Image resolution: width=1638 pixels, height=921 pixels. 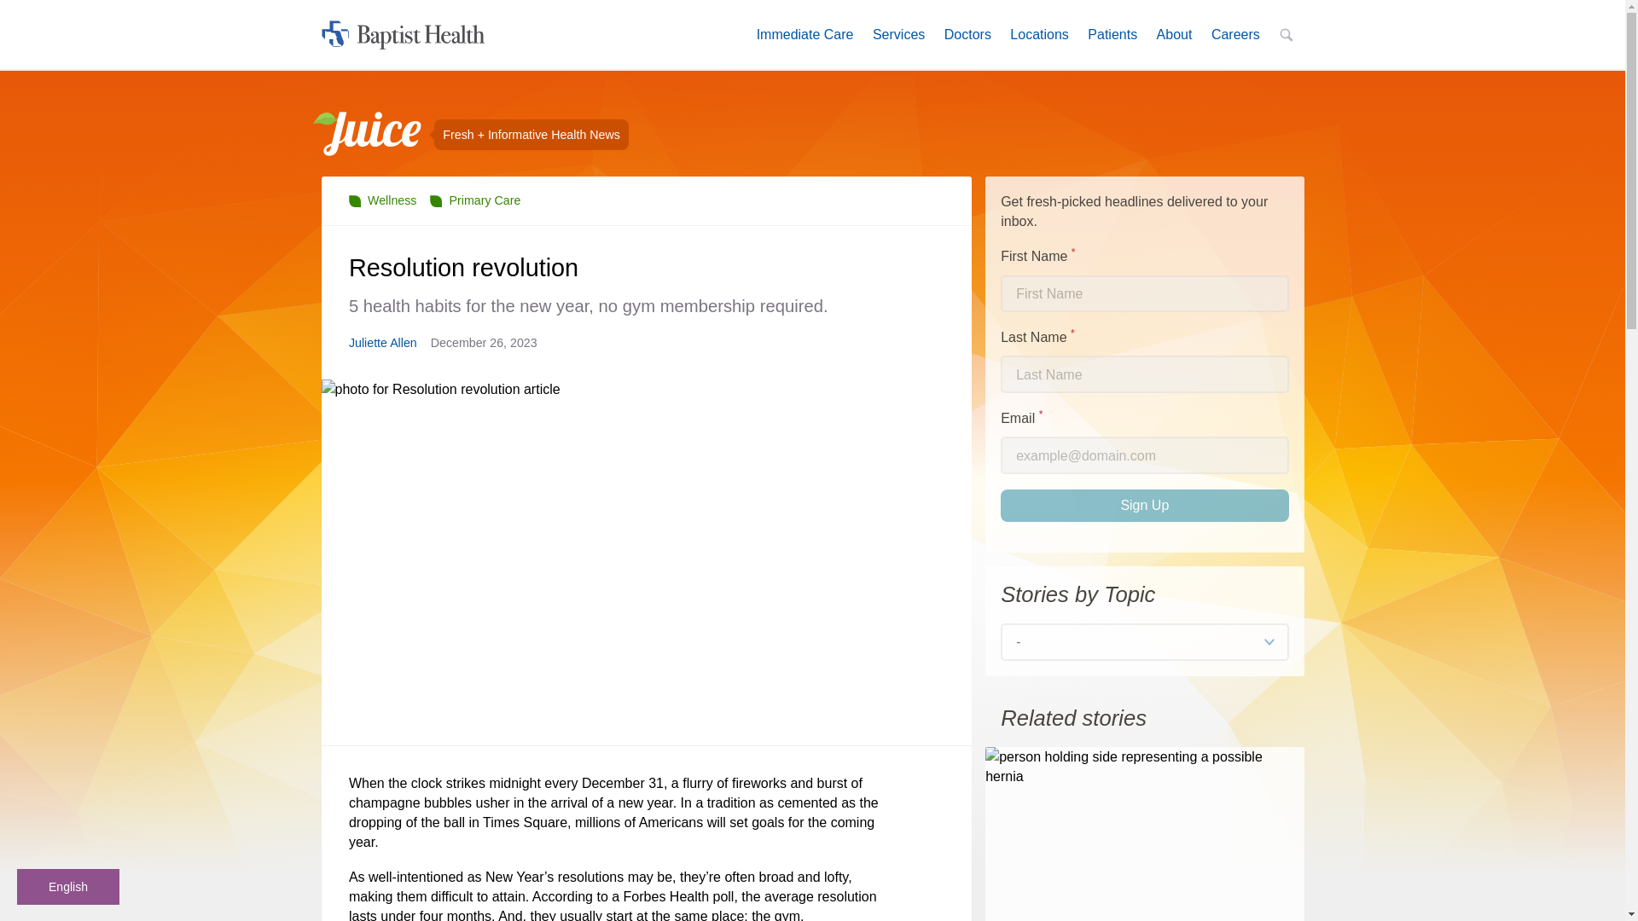 What do you see at coordinates (1144, 293) in the screenshot?
I see `First Name` at bounding box center [1144, 293].